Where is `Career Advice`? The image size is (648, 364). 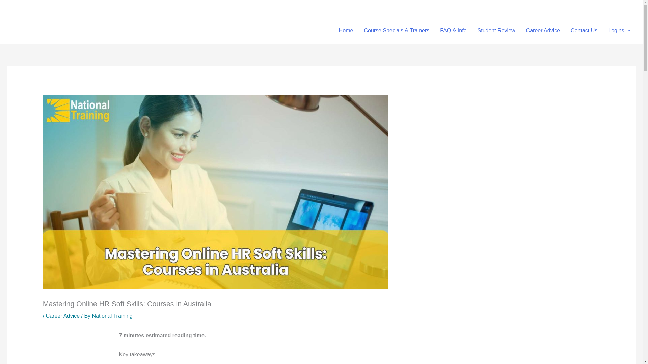 Career Advice is located at coordinates (543, 30).